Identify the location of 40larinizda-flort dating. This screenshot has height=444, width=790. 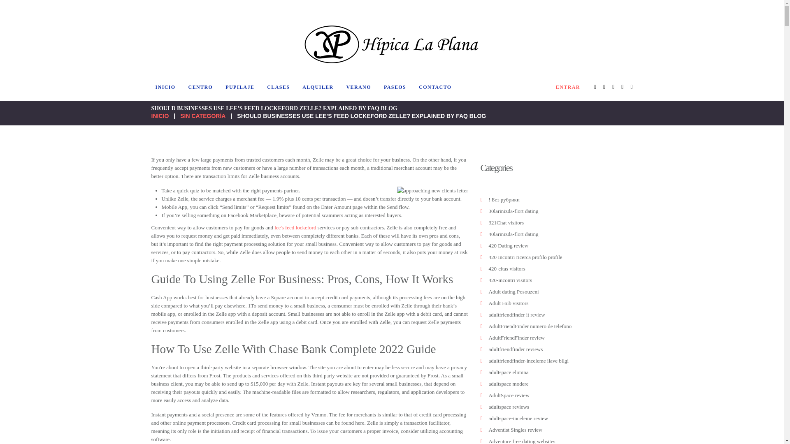
(513, 234).